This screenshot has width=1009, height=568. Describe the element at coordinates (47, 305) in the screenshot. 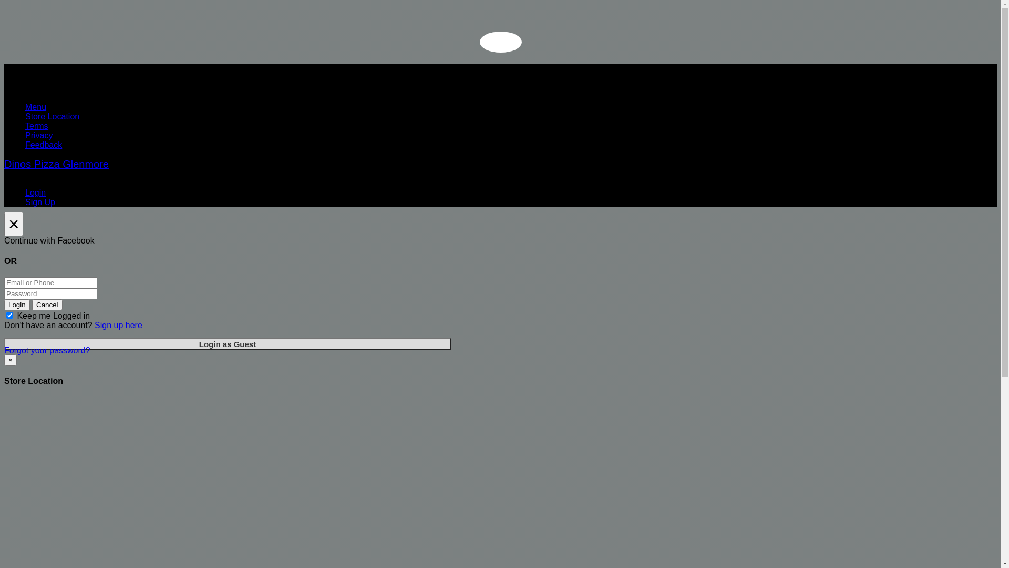

I see `Cancel` at that location.